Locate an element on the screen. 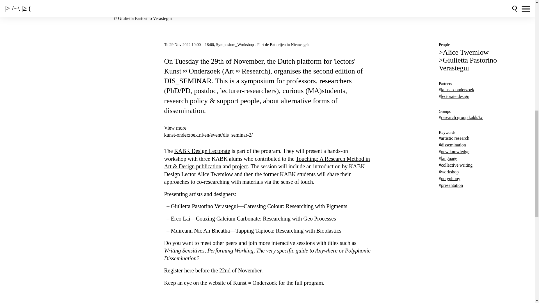  dissemination is located at coordinates (453, 145).